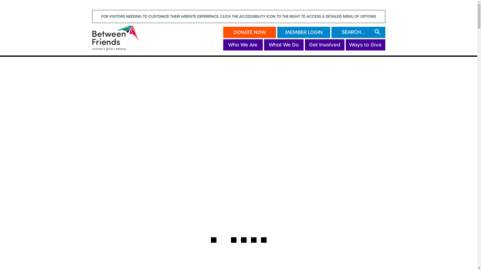 The width and height of the screenshot is (481, 270). Describe the element at coordinates (244, 240) in the screenshot. I see `4` at that location.